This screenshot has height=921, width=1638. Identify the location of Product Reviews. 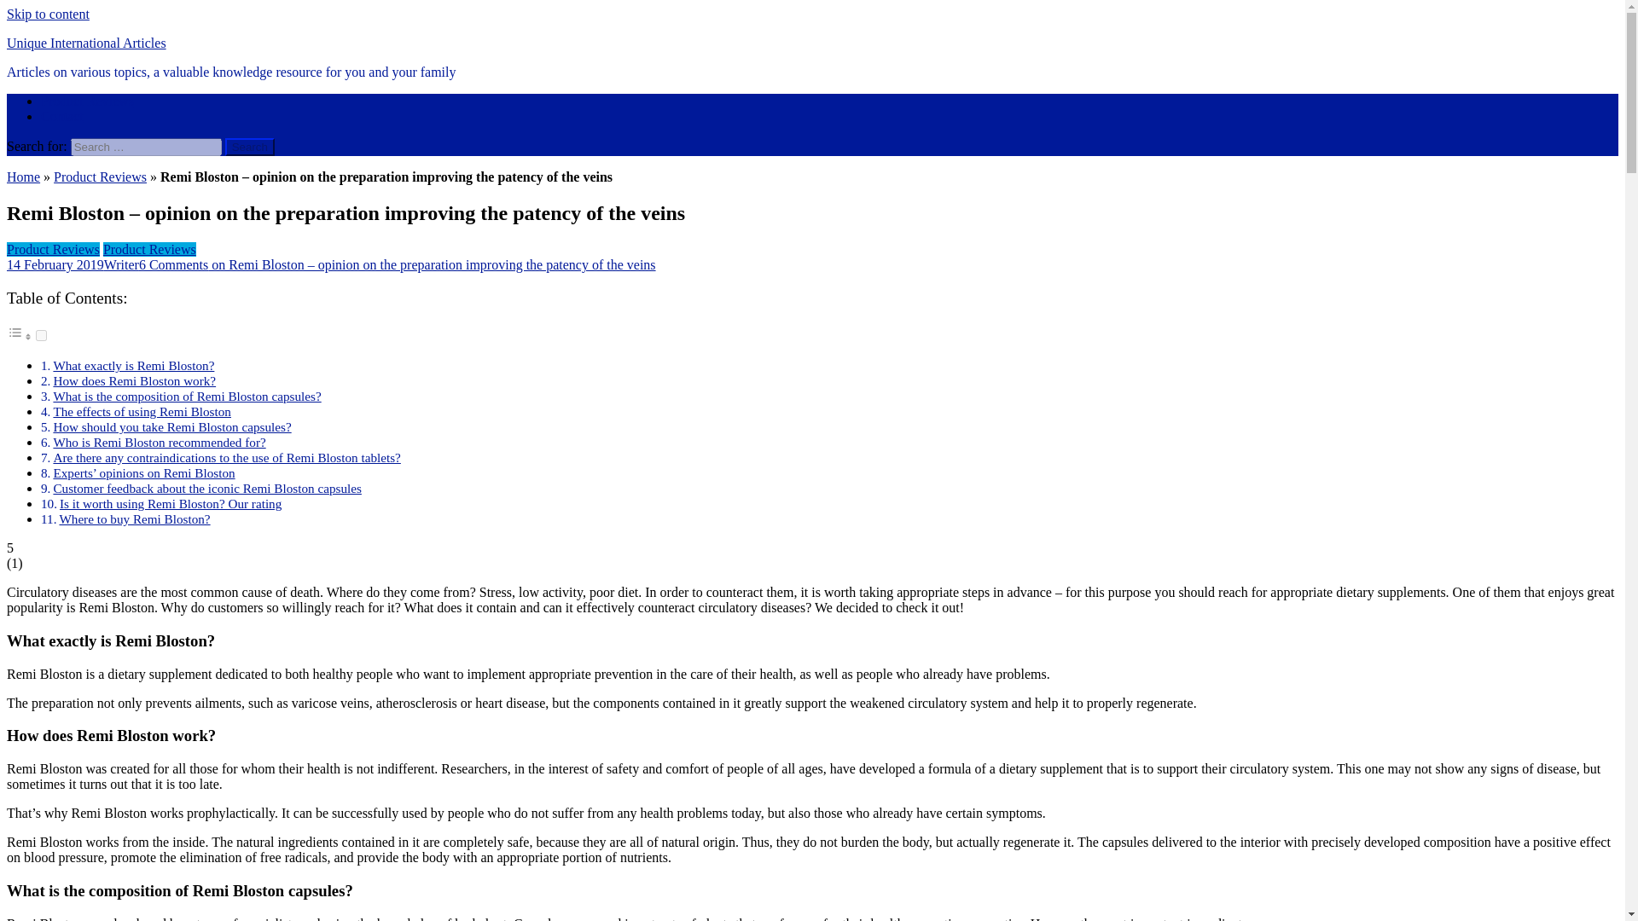
(149, 249).